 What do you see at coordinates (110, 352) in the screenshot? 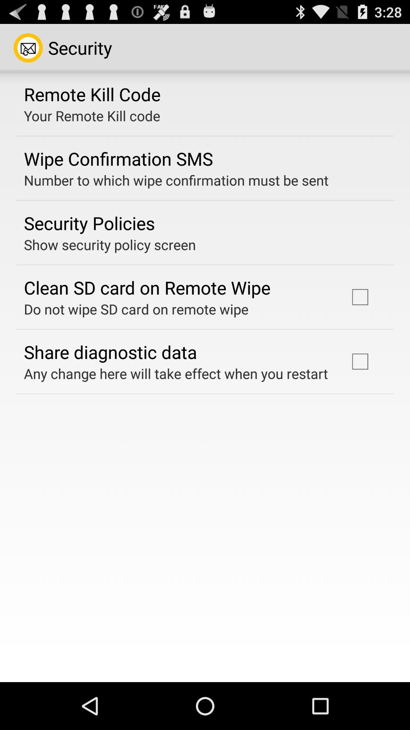
I see `launch the item above any change here app` at bounding box center [110, 352].